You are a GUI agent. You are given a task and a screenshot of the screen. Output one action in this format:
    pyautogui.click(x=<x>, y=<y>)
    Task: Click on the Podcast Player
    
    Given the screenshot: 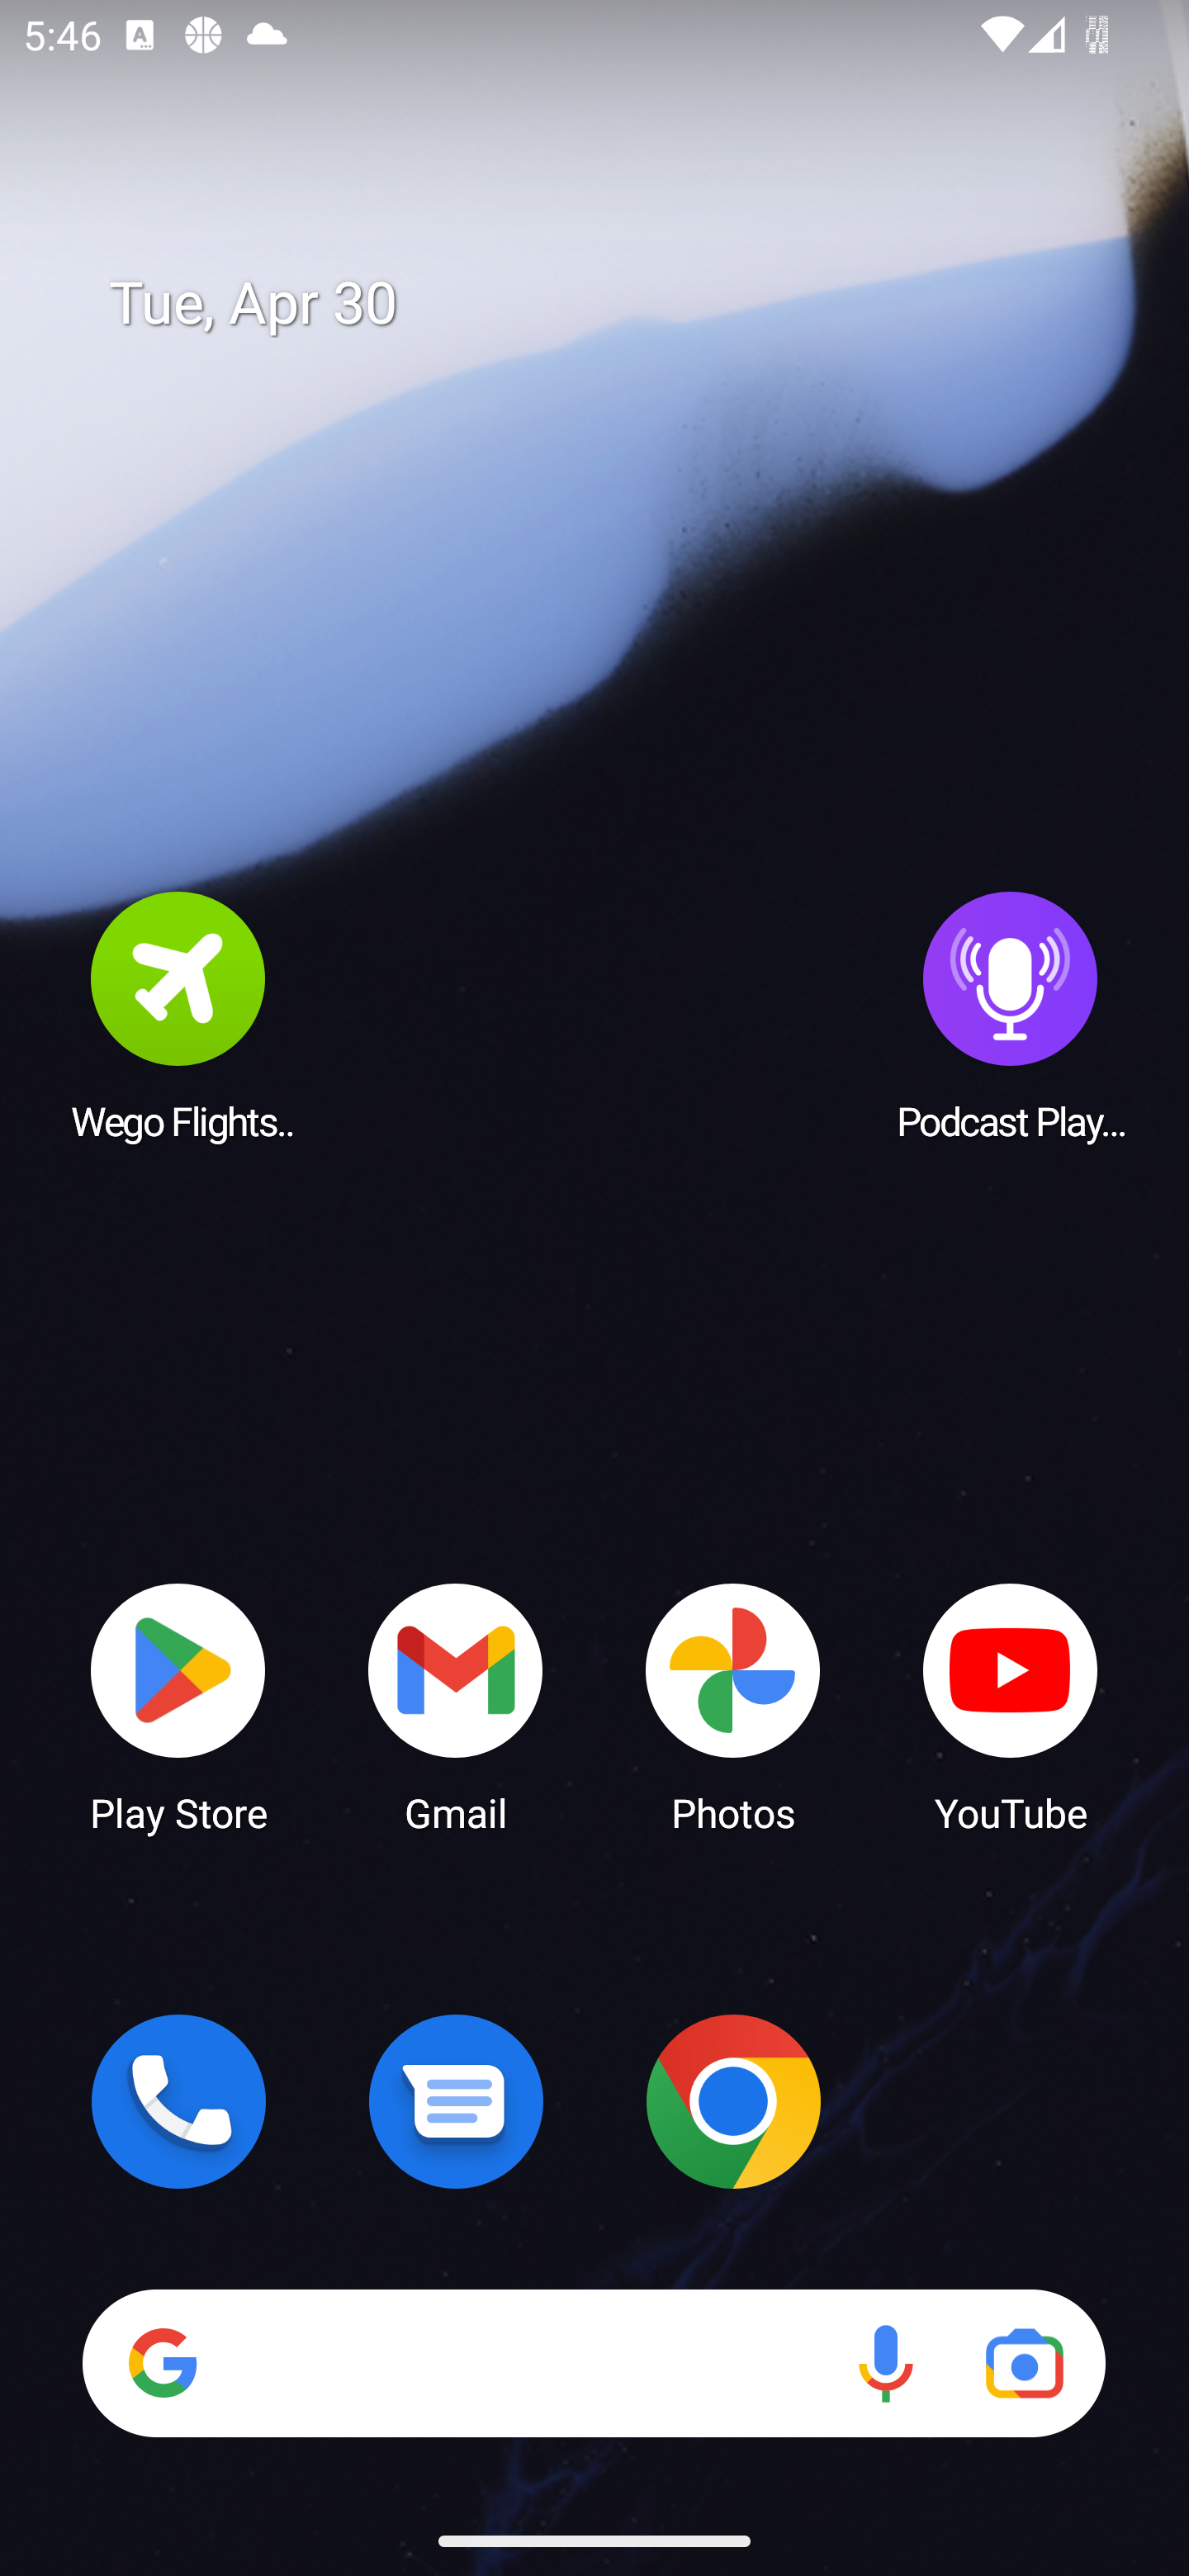 What is the action you would take?
    pyautogui.click(x=1011, y=1015)
    